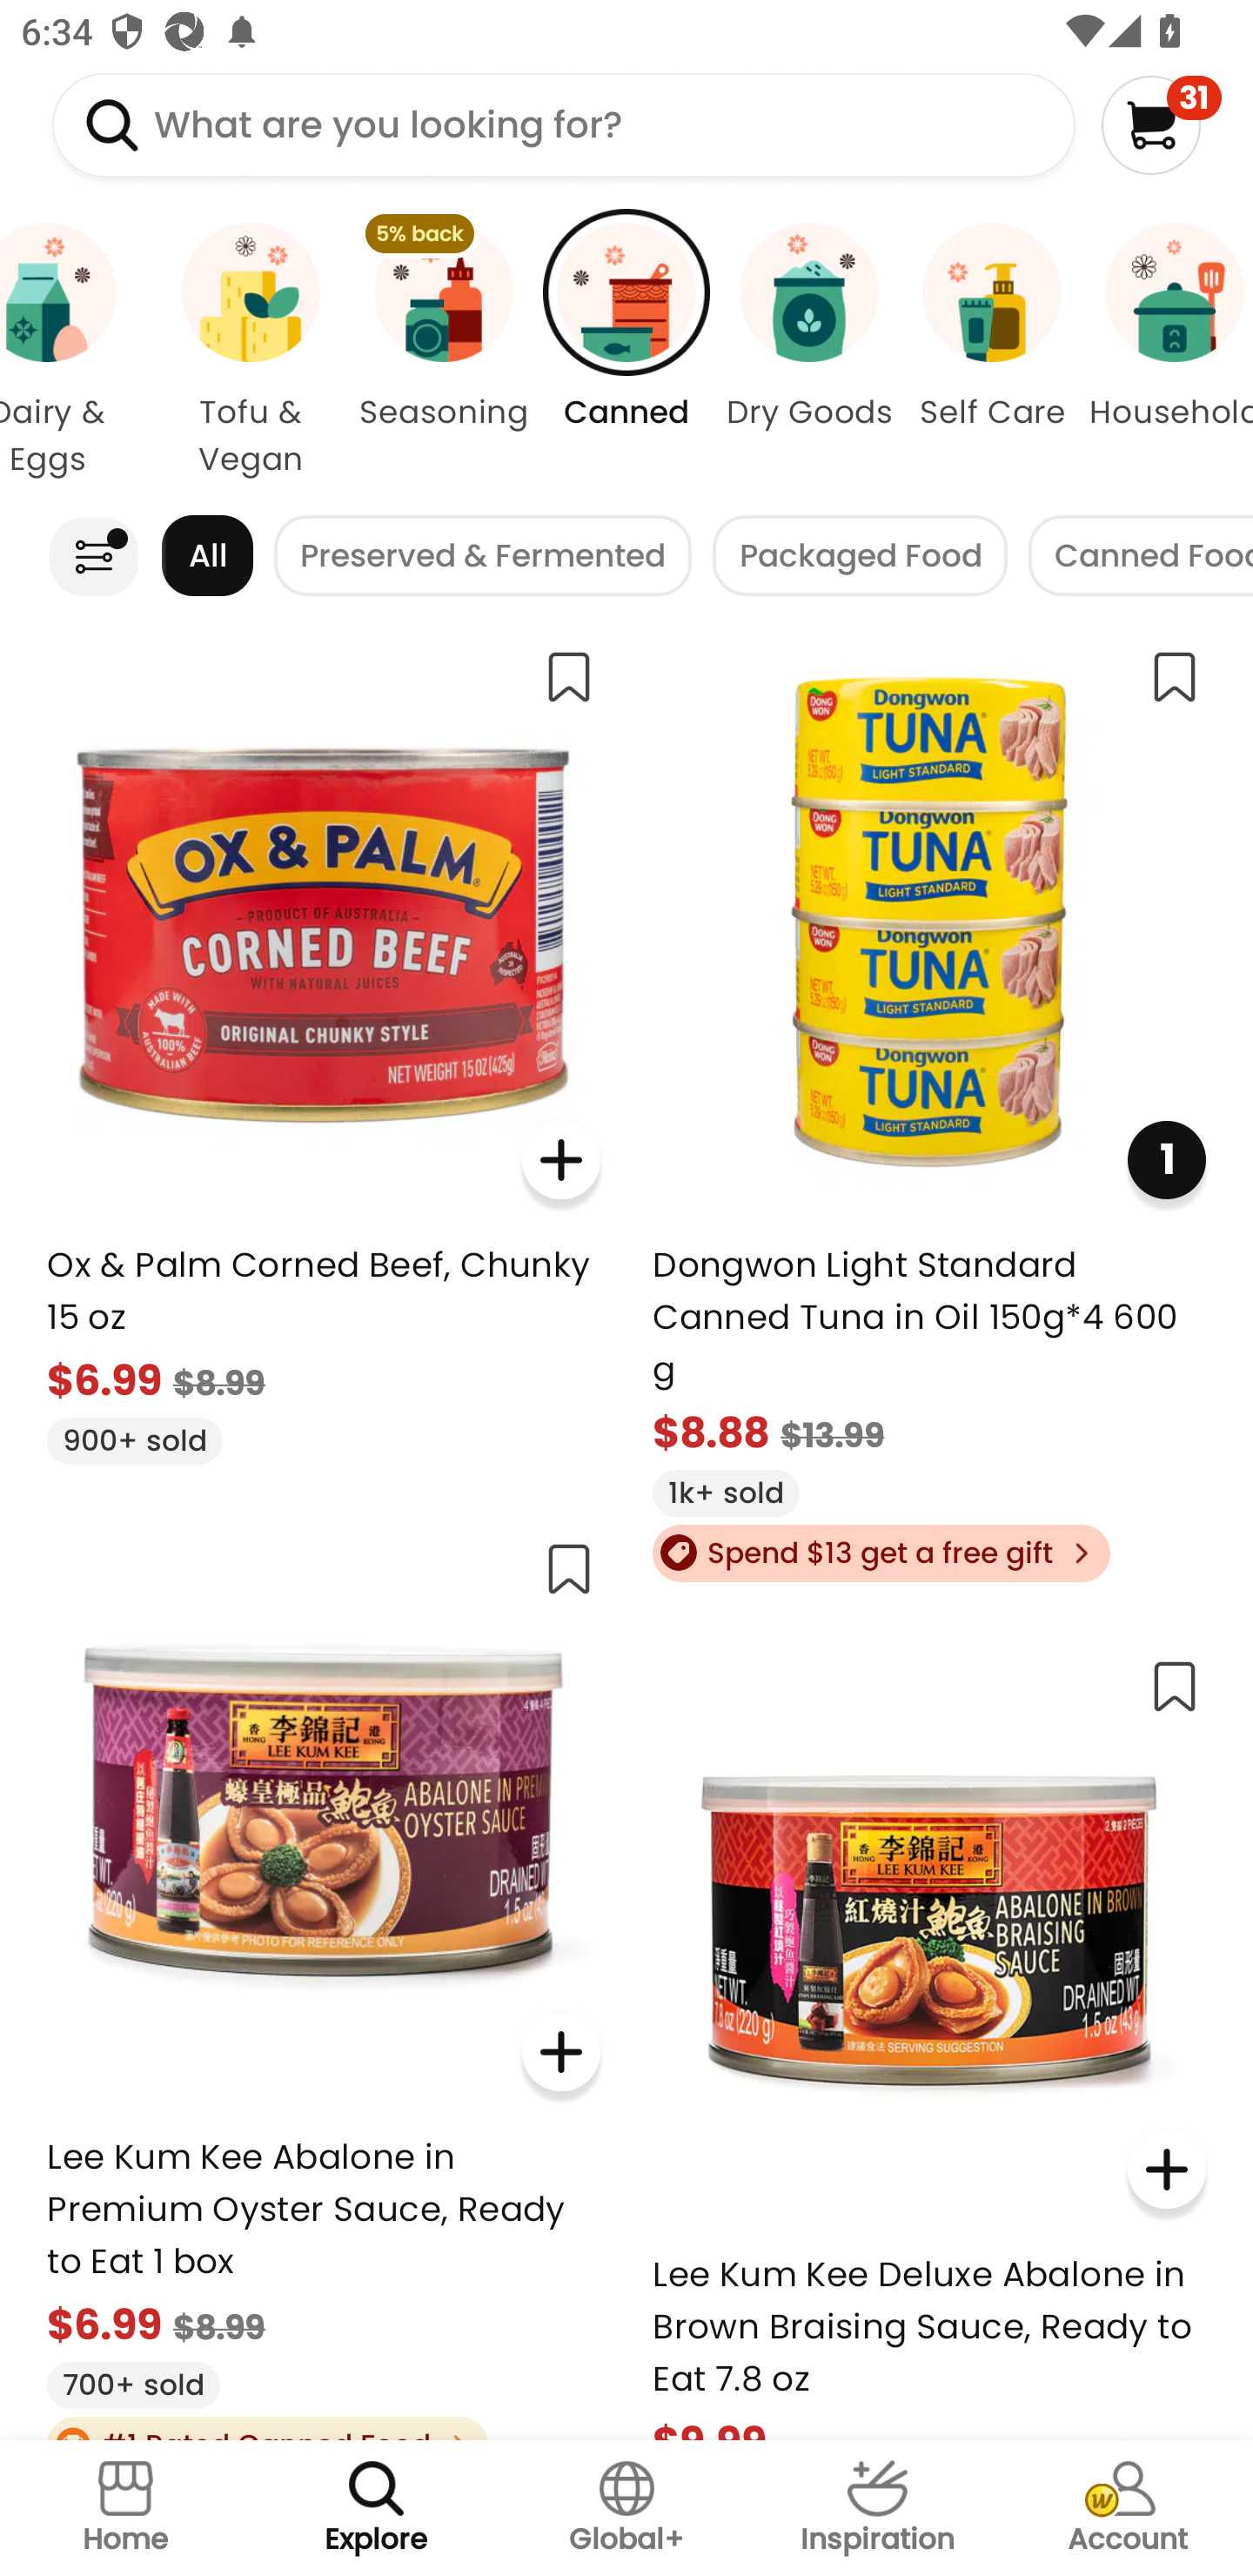  Describe the element at coordinates (564, 124) in the screenshot. I see `What are you looking for?` at that location.